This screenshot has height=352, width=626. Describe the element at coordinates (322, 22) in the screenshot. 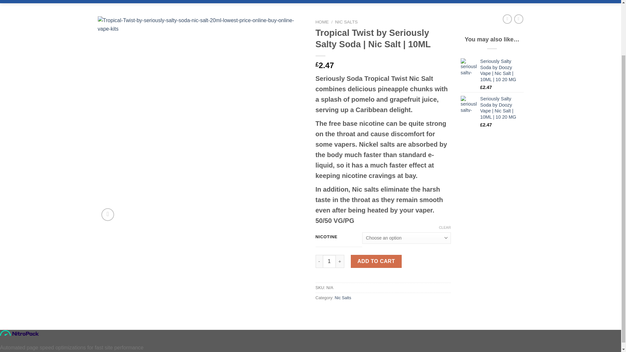

I see `HOME` at that location.